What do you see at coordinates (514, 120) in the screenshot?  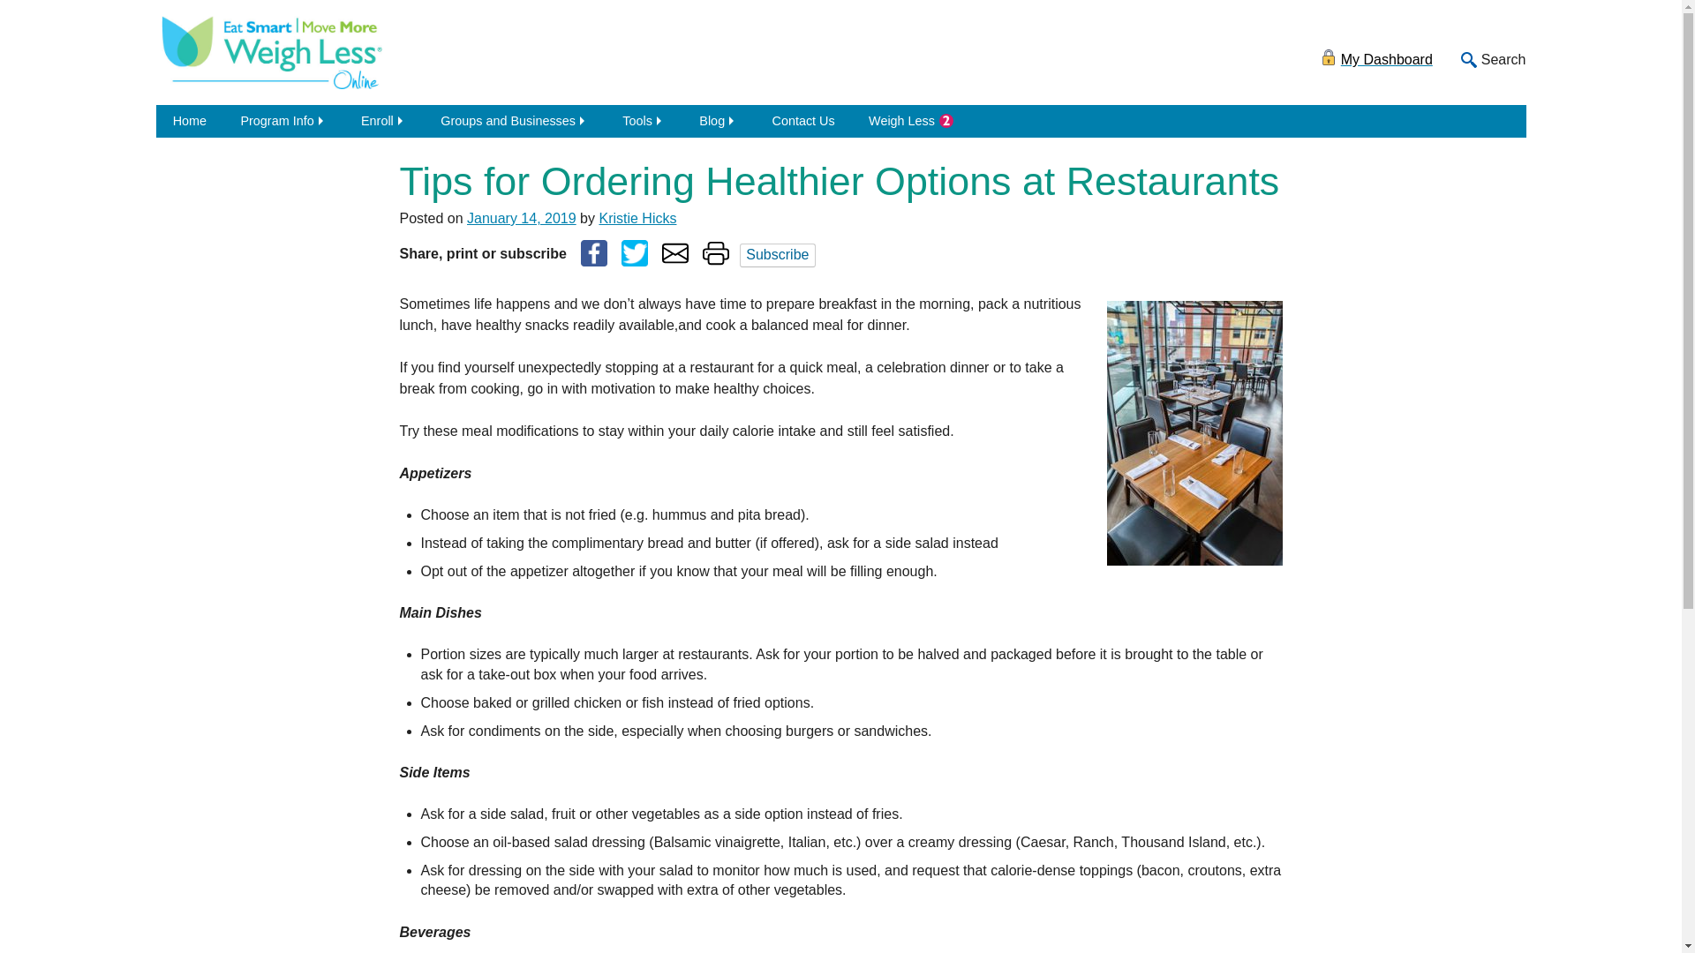 I see `Groups and Businesses` at bounding box center [514, 120].